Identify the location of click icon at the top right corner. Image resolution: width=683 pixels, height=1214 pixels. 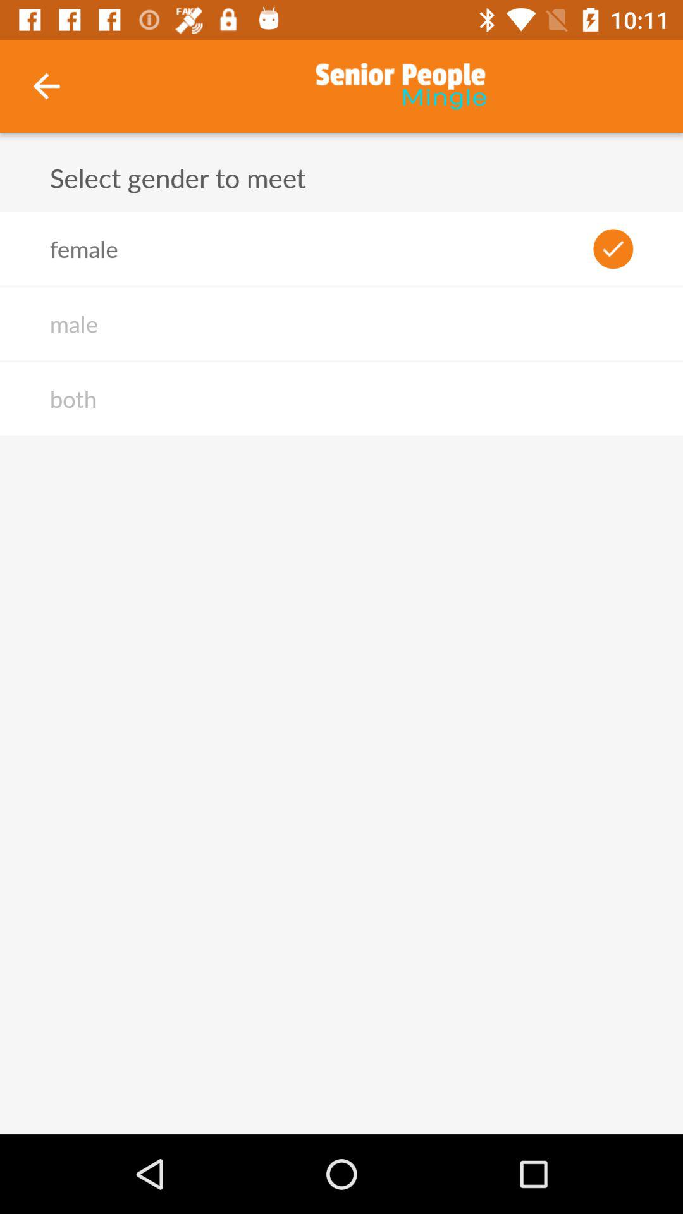
(613, 248).